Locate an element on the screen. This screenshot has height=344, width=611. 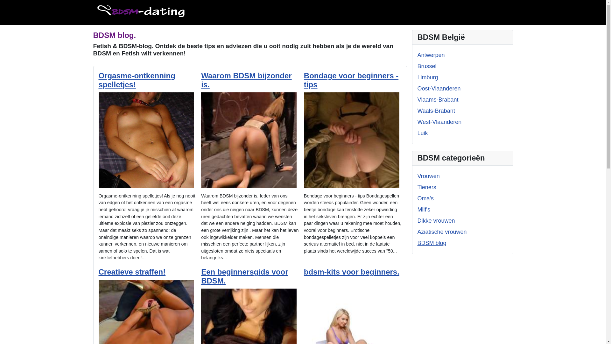
bdsm-kits voor beginners. is located at coordinates (352, 272).